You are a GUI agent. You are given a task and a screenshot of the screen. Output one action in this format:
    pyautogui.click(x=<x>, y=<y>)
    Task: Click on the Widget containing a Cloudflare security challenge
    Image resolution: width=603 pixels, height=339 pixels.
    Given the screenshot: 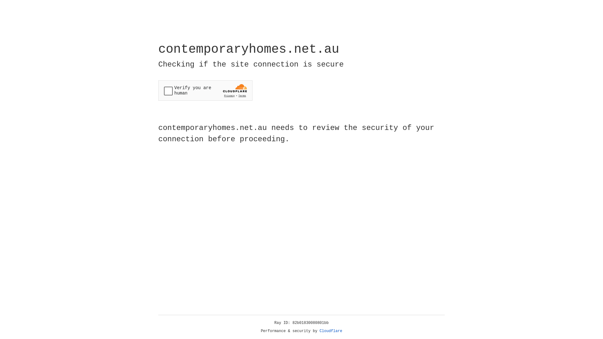 What is the action you would take?
    pyautogui.click(x=205, y=90)
    